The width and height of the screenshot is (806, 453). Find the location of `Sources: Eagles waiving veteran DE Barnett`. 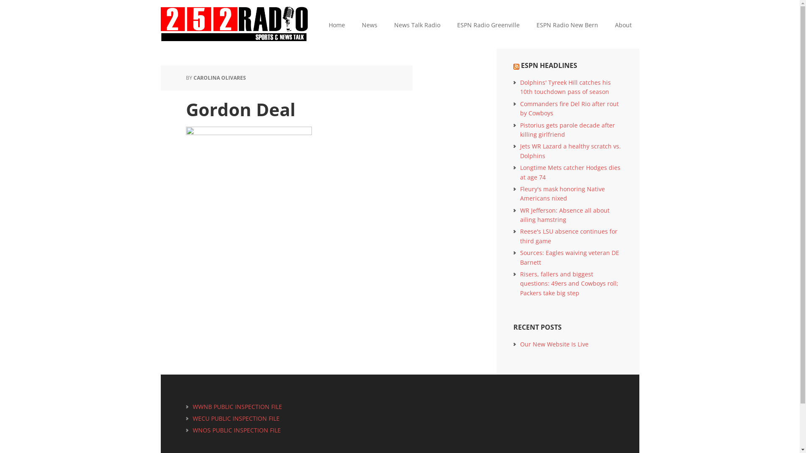

Sources: Eagles waiving veteran DE Barnett is located at coordinates (569, 258).